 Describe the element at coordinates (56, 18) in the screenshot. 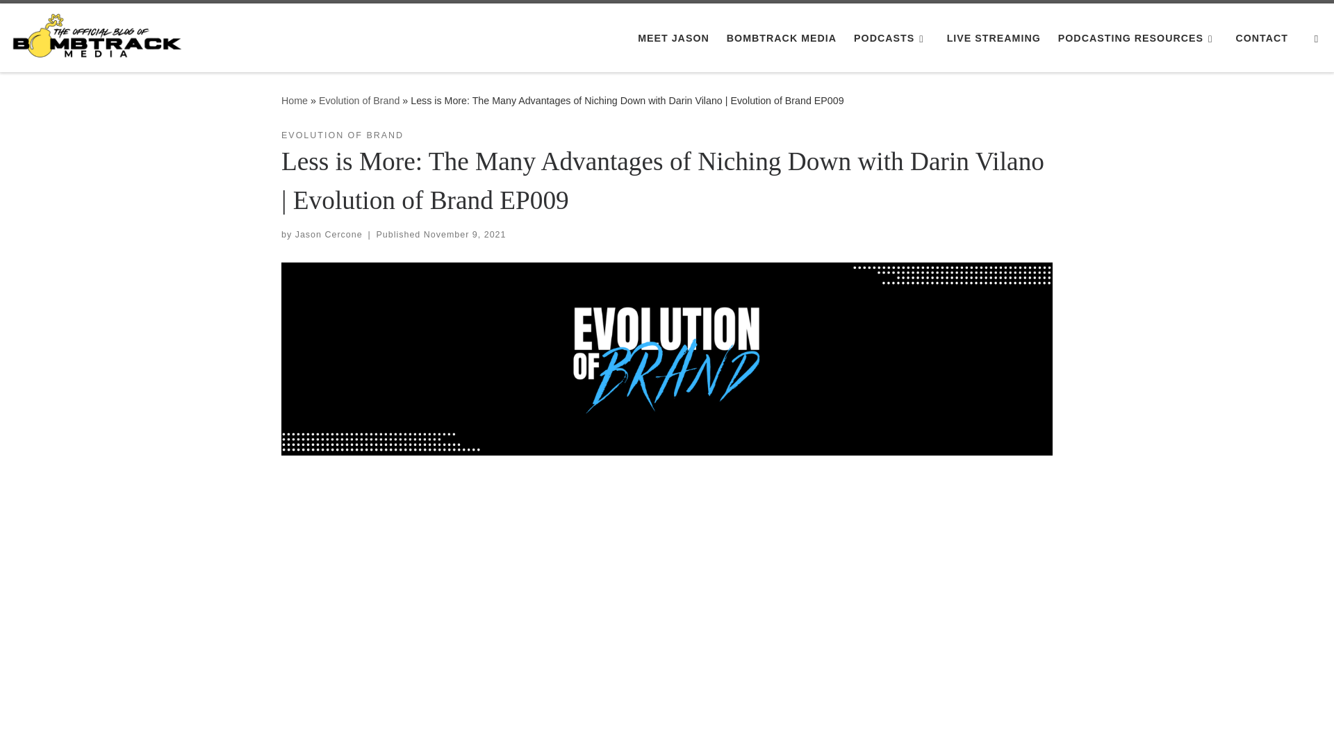

I see `Skip to content` at that location.